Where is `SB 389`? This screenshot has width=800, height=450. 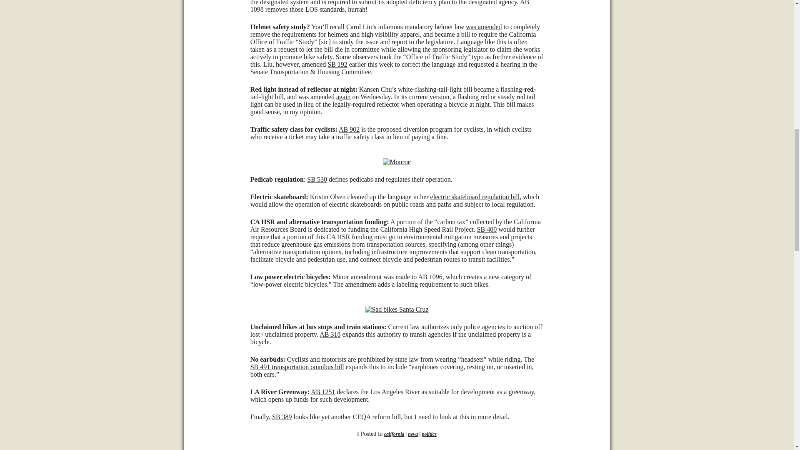
SB 389 is located at coordinates (282, 417).